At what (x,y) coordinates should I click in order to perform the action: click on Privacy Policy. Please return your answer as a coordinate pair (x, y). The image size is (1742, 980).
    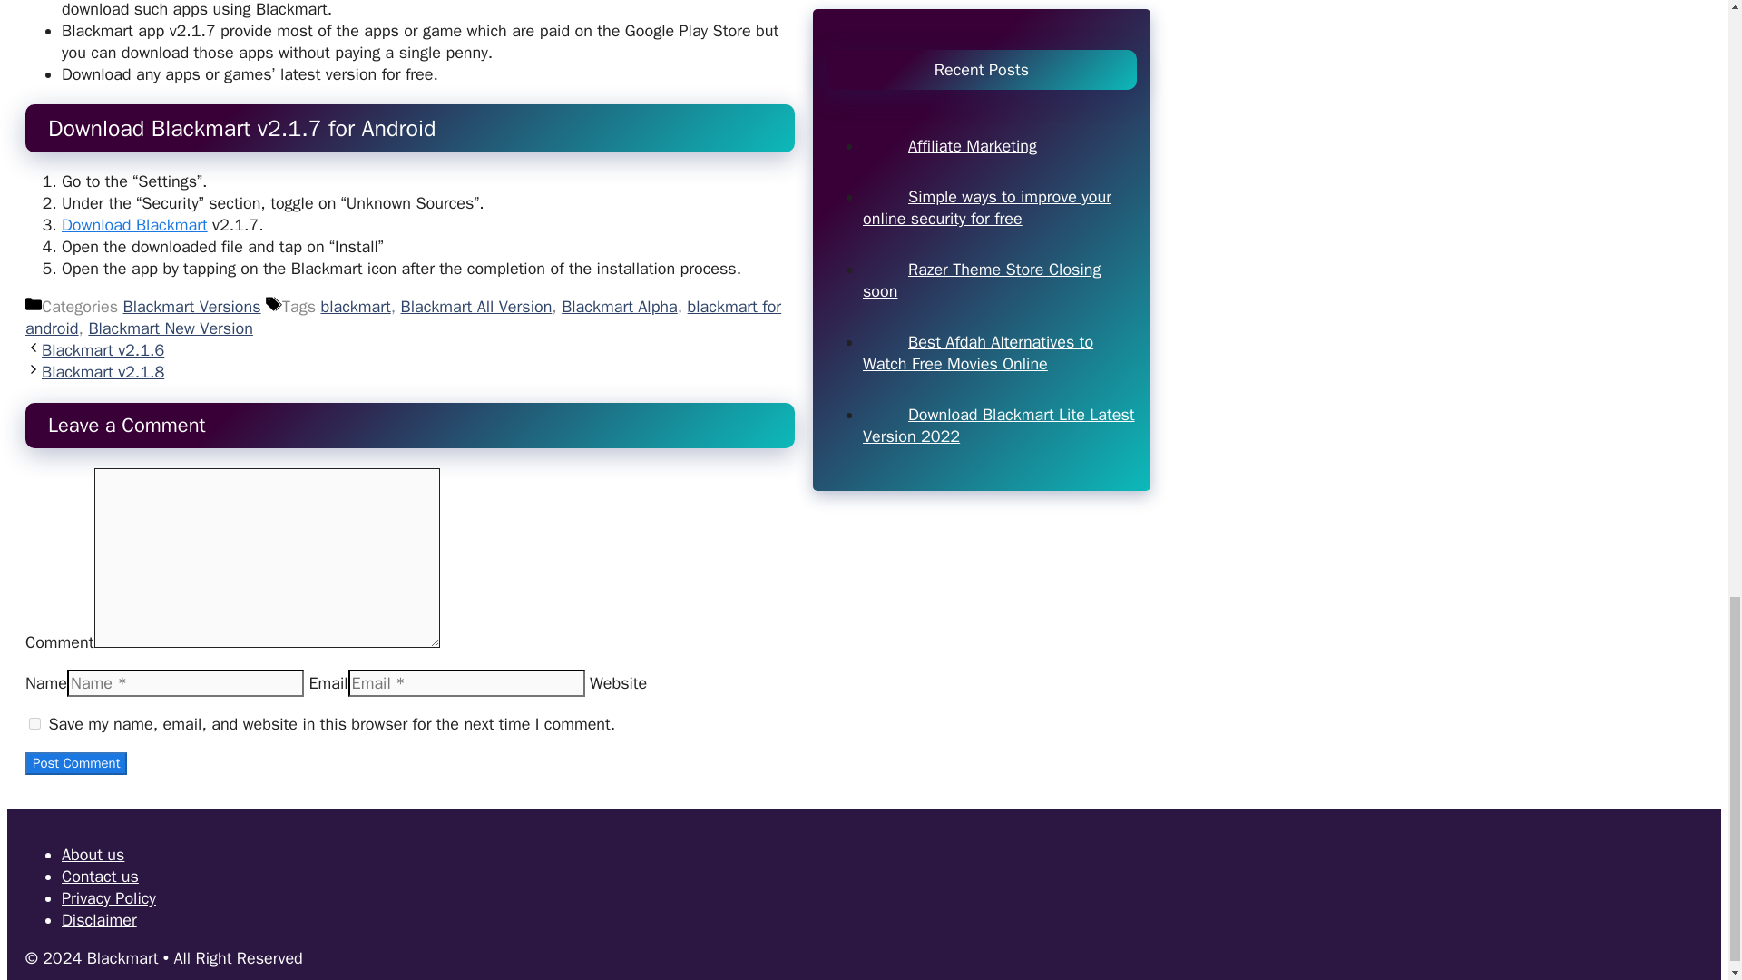
    Looking at the image, I should click on (109, 898).